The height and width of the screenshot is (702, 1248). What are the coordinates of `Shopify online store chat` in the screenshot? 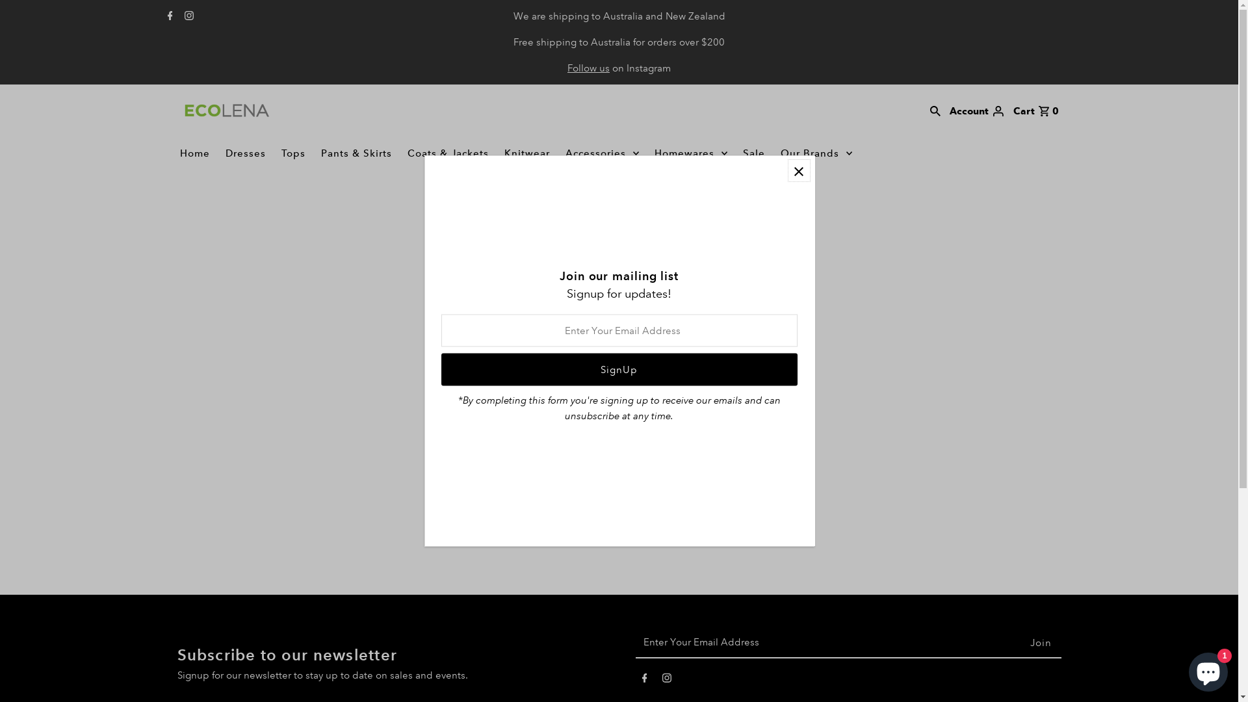 It's located at (1208, 669).